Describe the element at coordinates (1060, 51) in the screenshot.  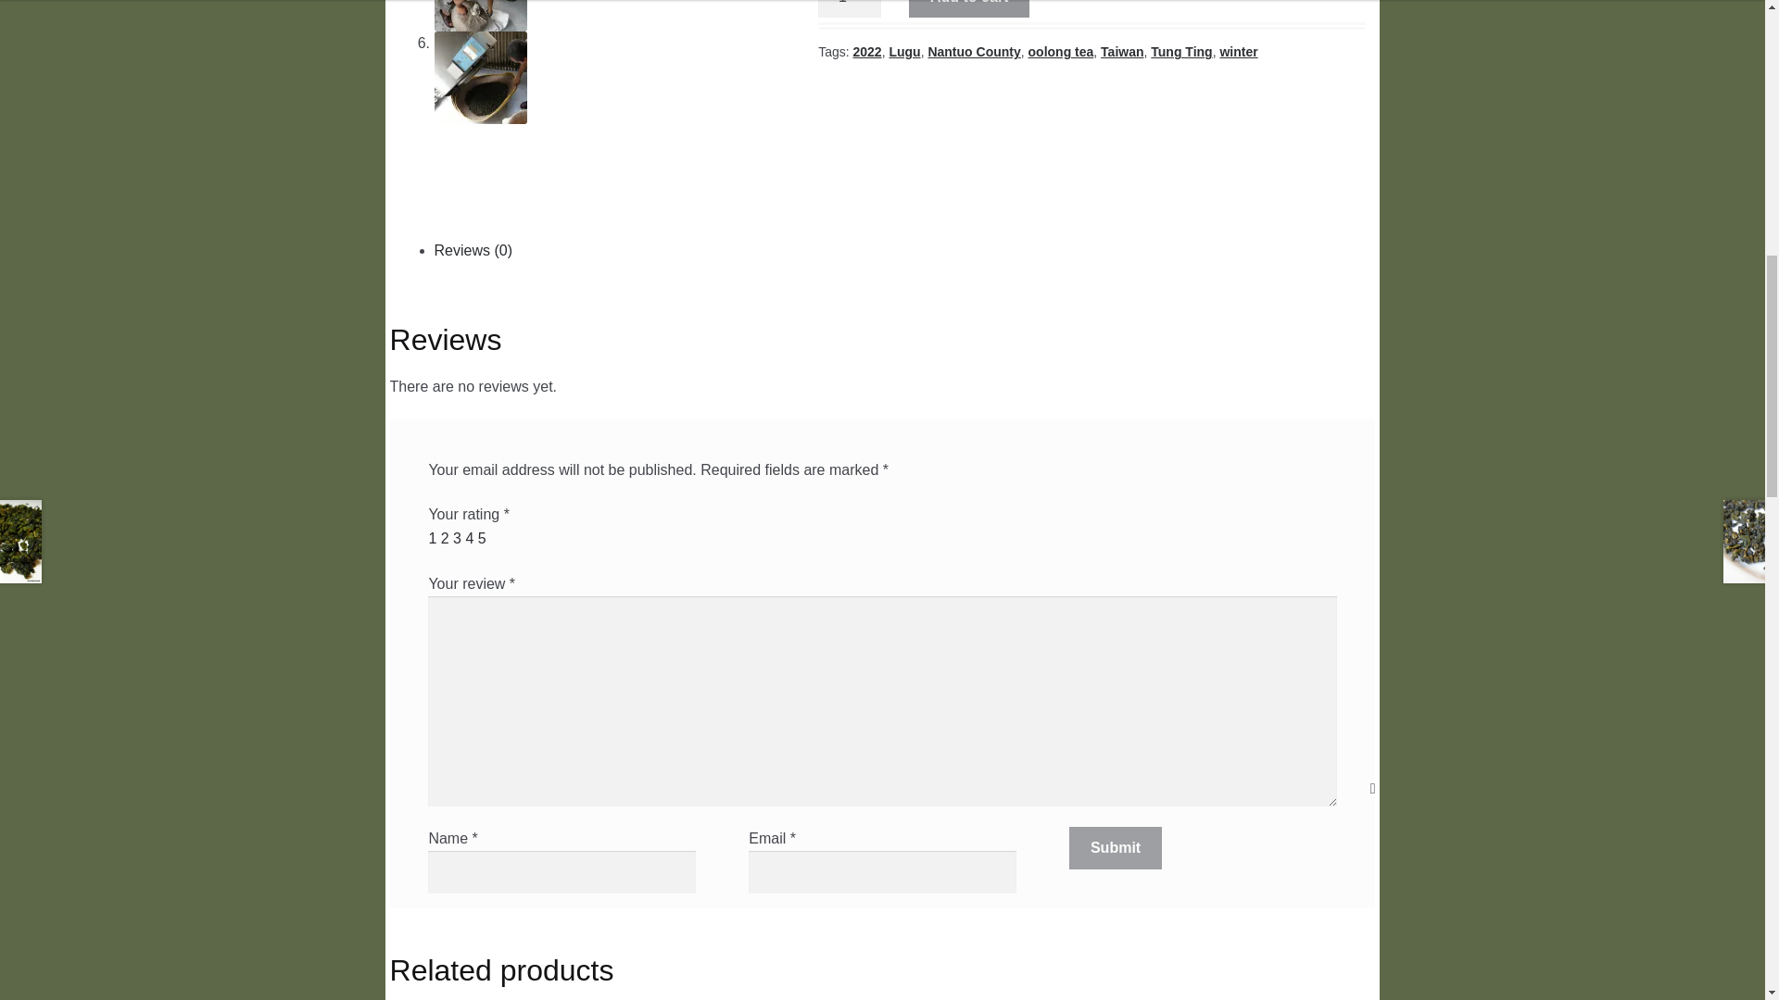
I see `oolong tea` at that location.